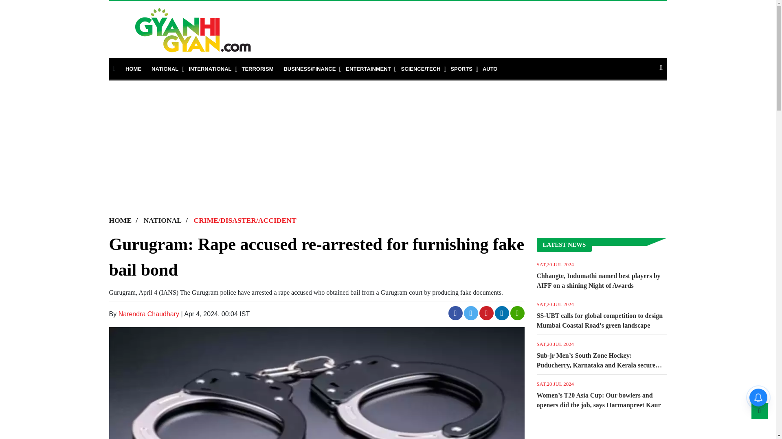 This screenshot has width=782, height=439. Describe the element at coordinates (450, 26) in the screenshot. I see `Advertisement` at that location.